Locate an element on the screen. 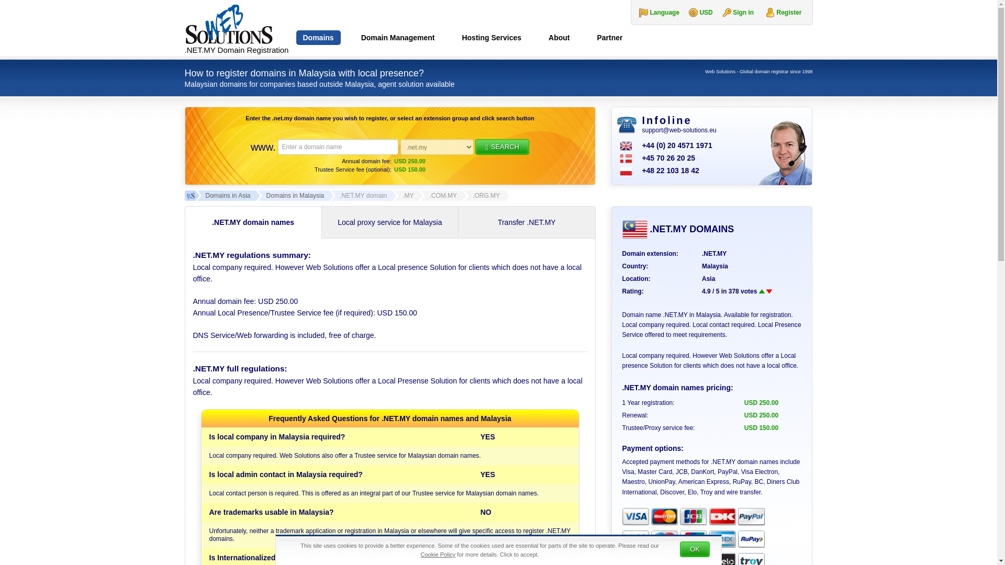  Client Panel is located at coordinates (789, 13).